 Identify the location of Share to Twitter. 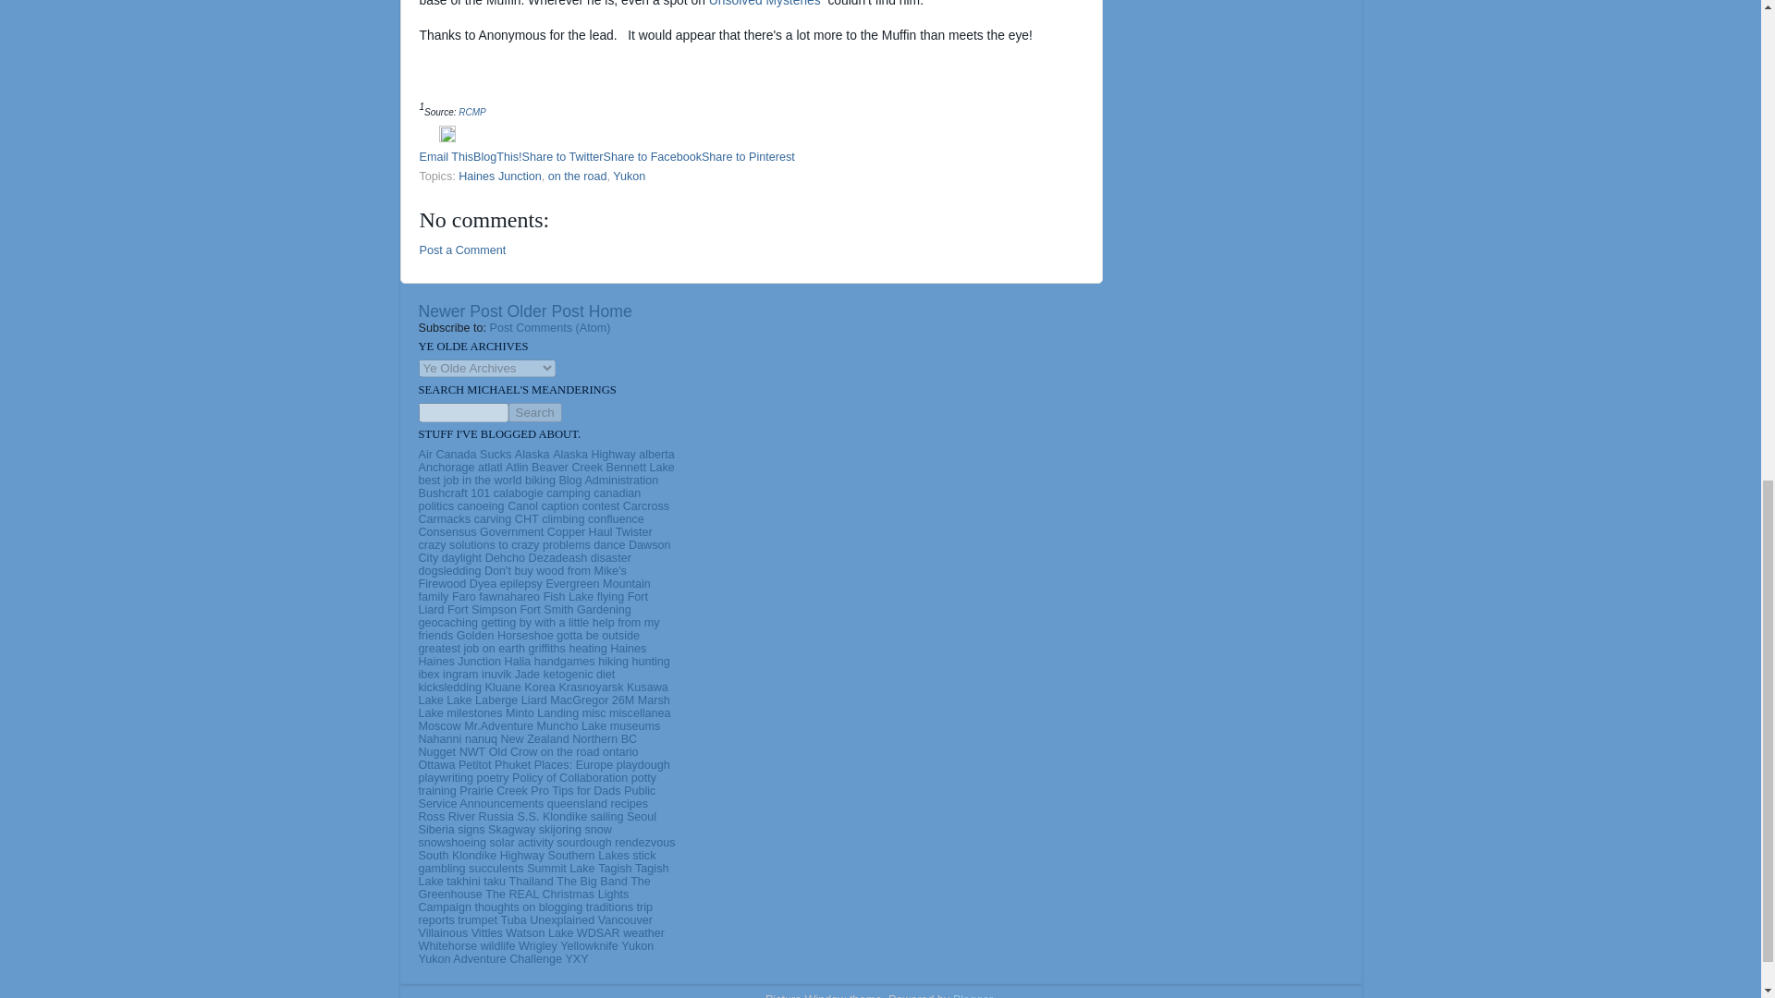
(562, 157).